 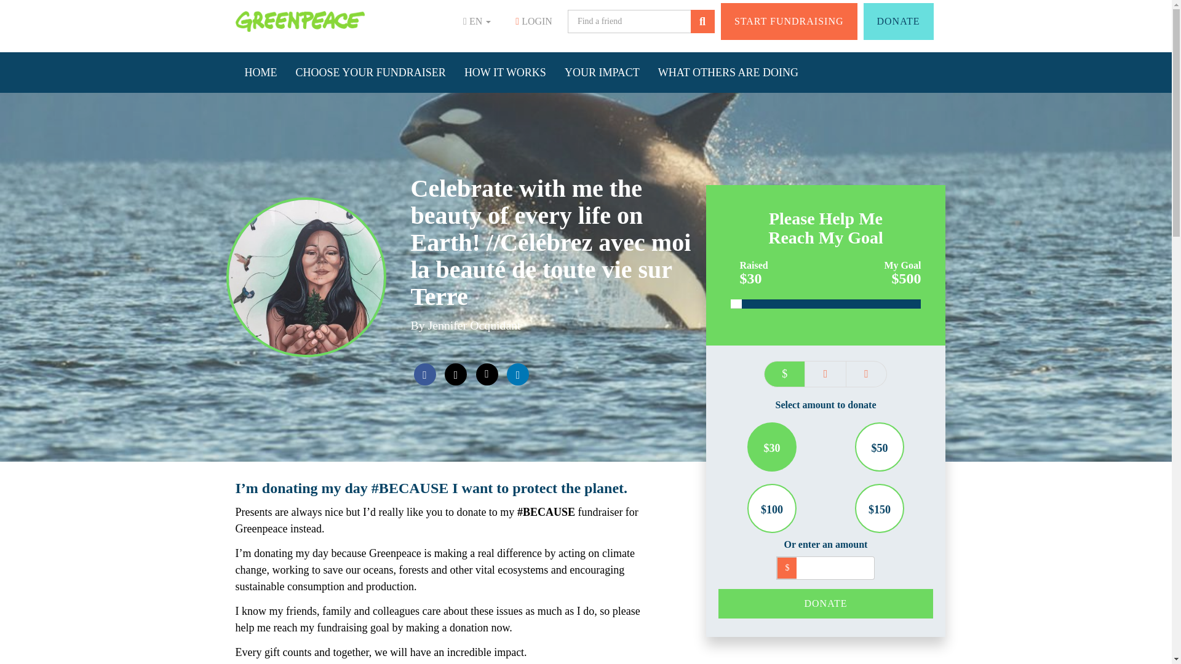 I want to click on CHOOSE YOUR FUNDRAISER, so click(x=370, y=73).